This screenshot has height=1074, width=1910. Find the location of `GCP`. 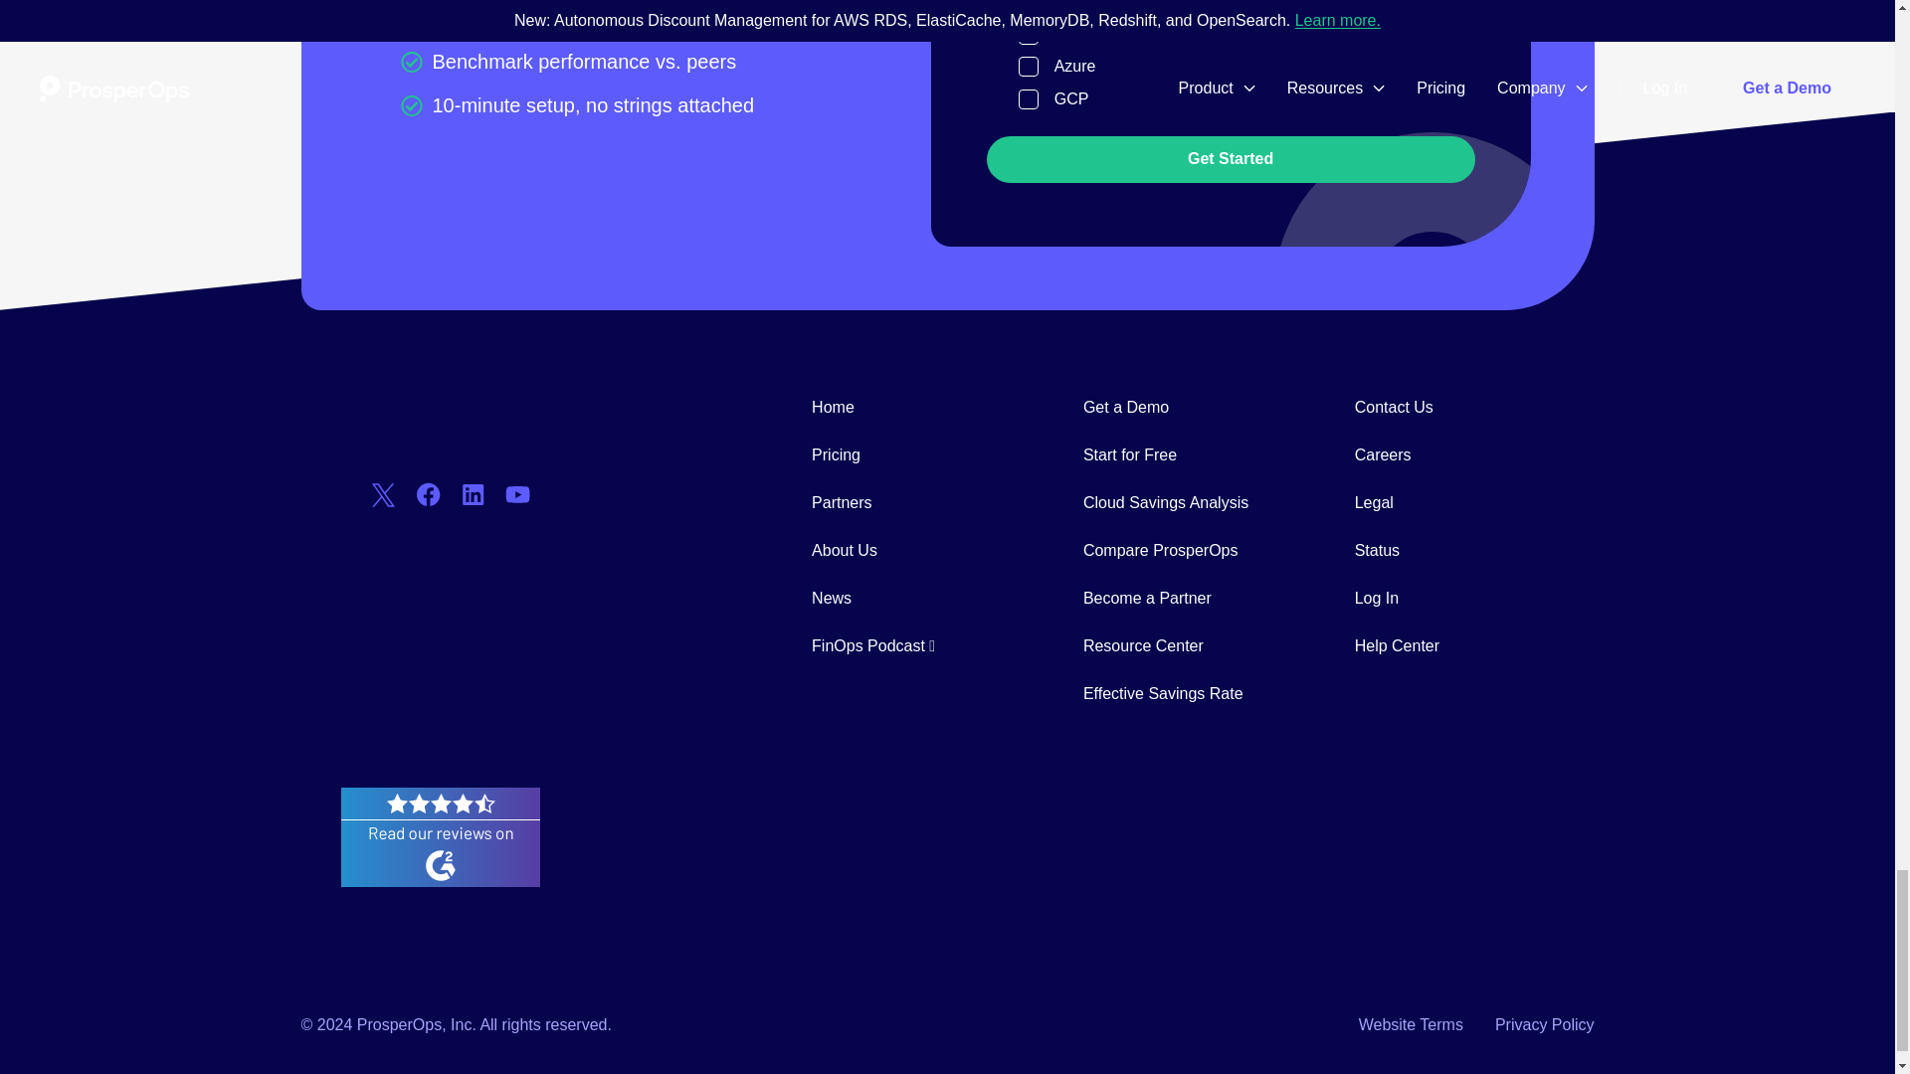

GCP is located at coordinates (1029, 99).